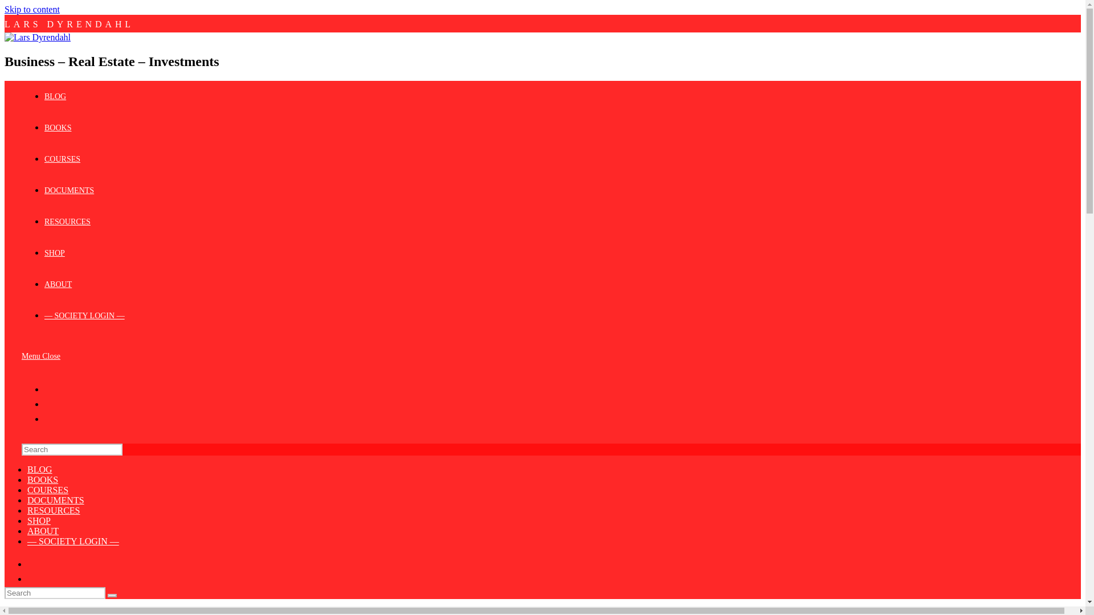 This screenshot has width=1094, height=615. Describe the element at coordinates (56, 500) in the screenshot. I see `DOCUMENTS` at that location.